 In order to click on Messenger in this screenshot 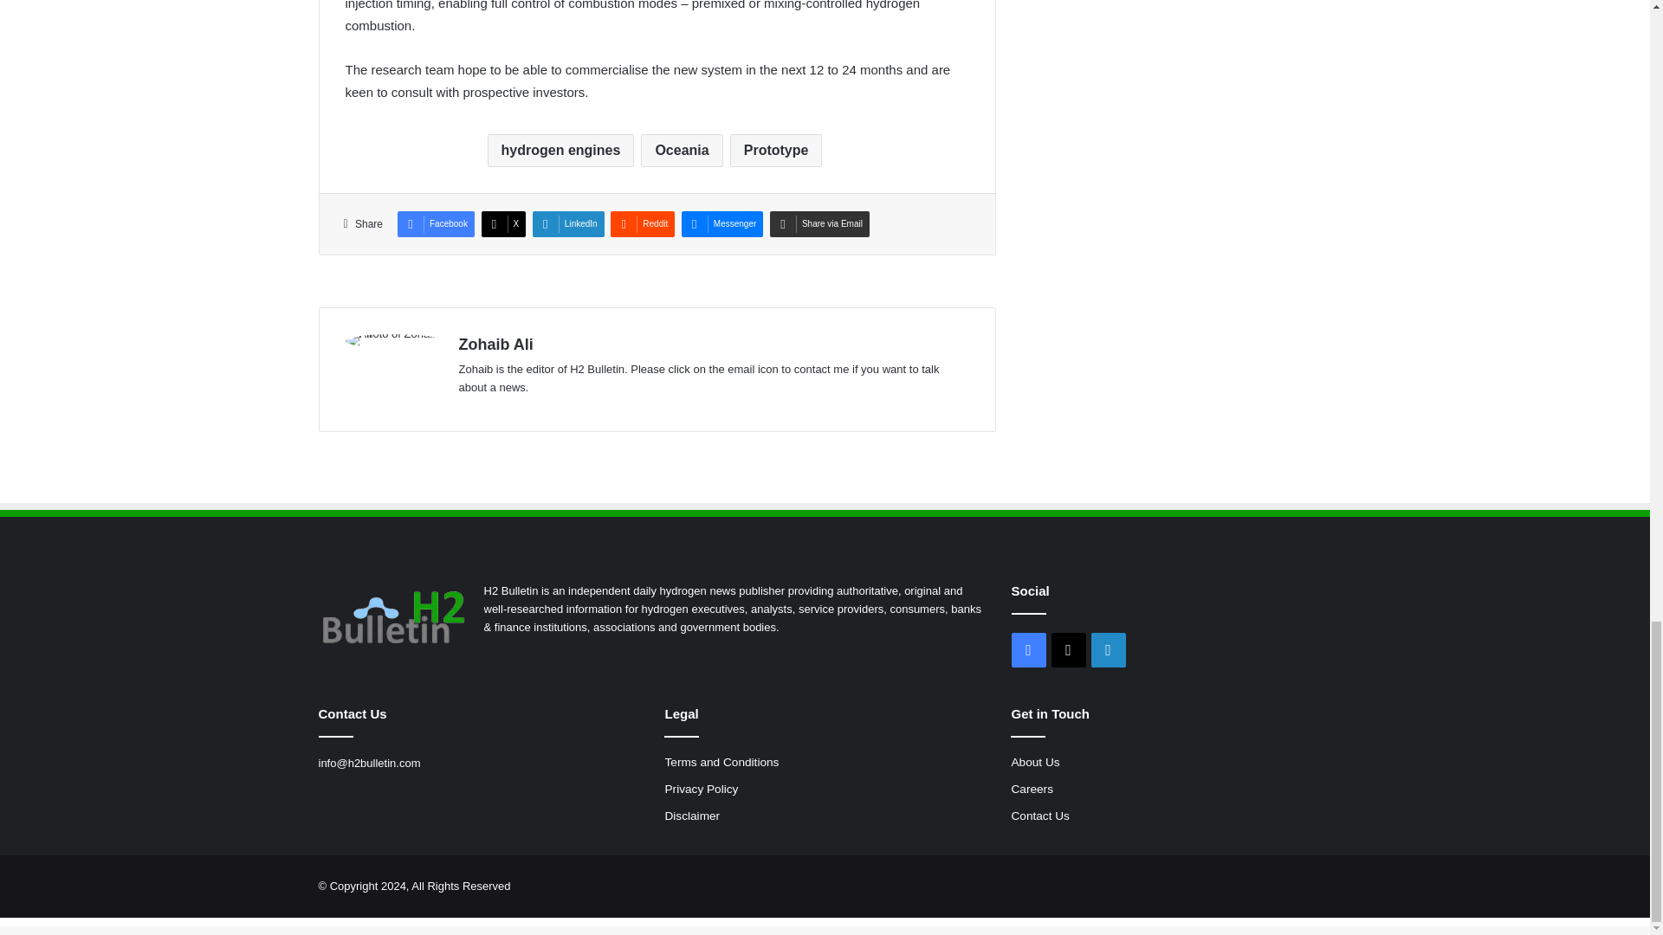, I will do `click(722, 224)`.